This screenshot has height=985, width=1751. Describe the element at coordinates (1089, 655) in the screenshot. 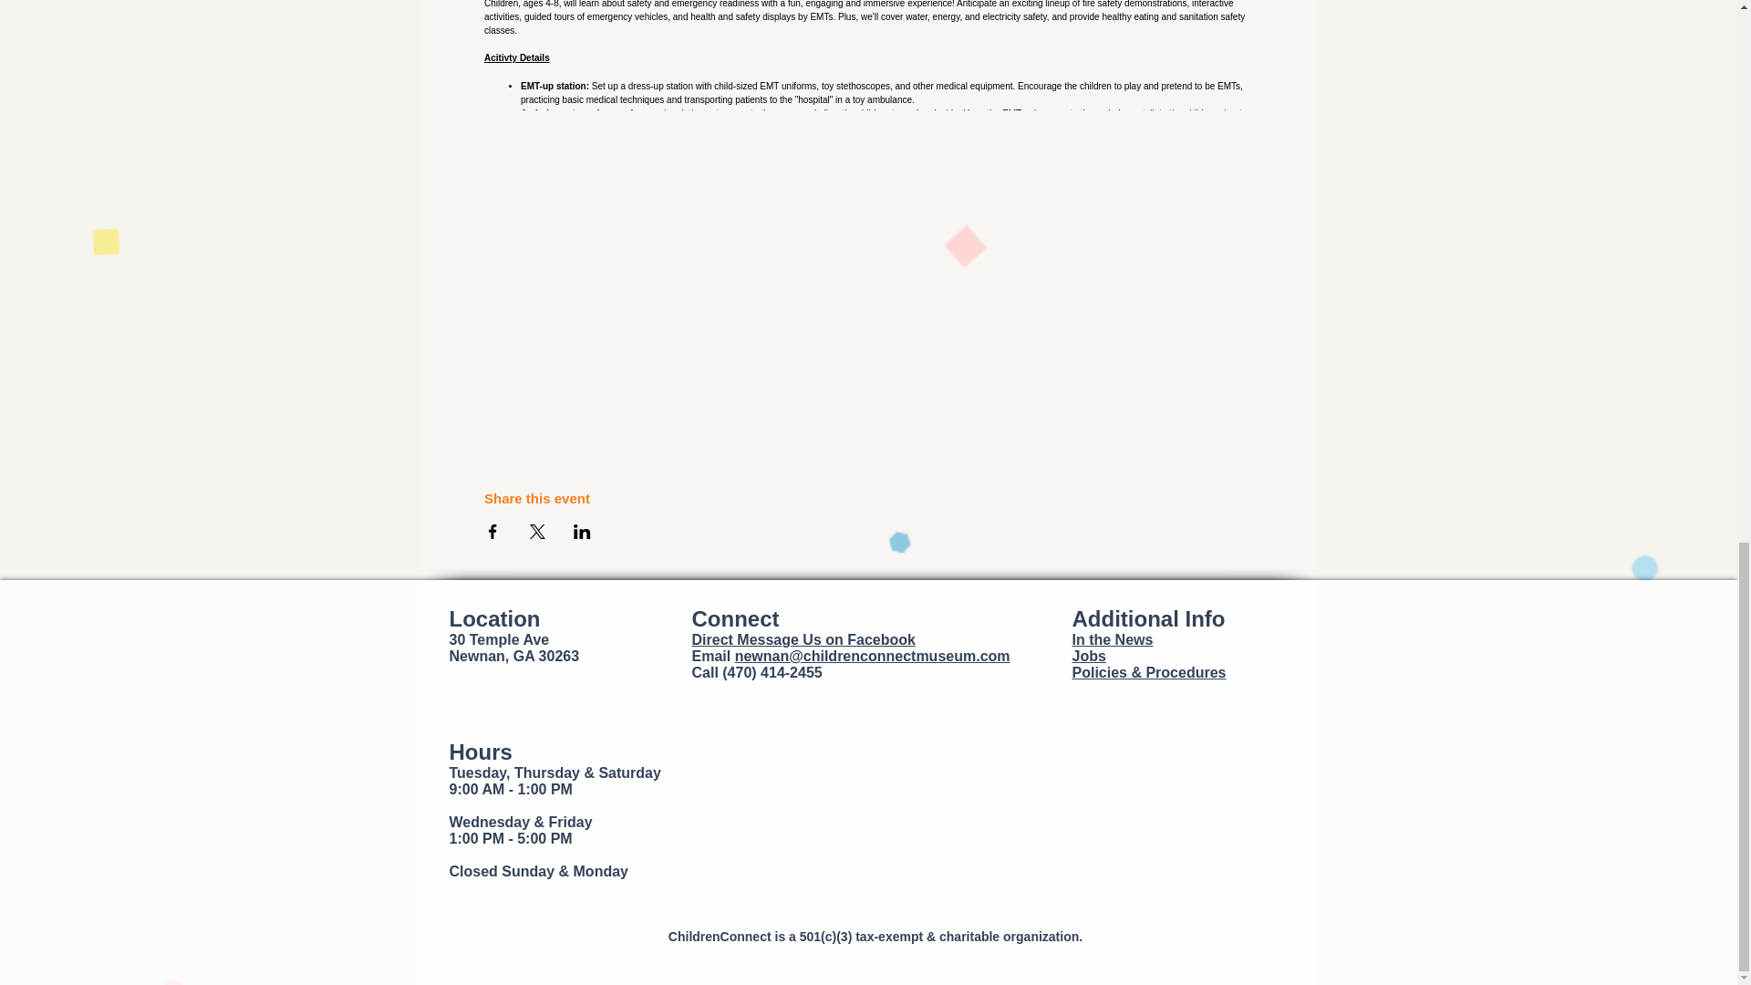

I see `Jobs` at that location.